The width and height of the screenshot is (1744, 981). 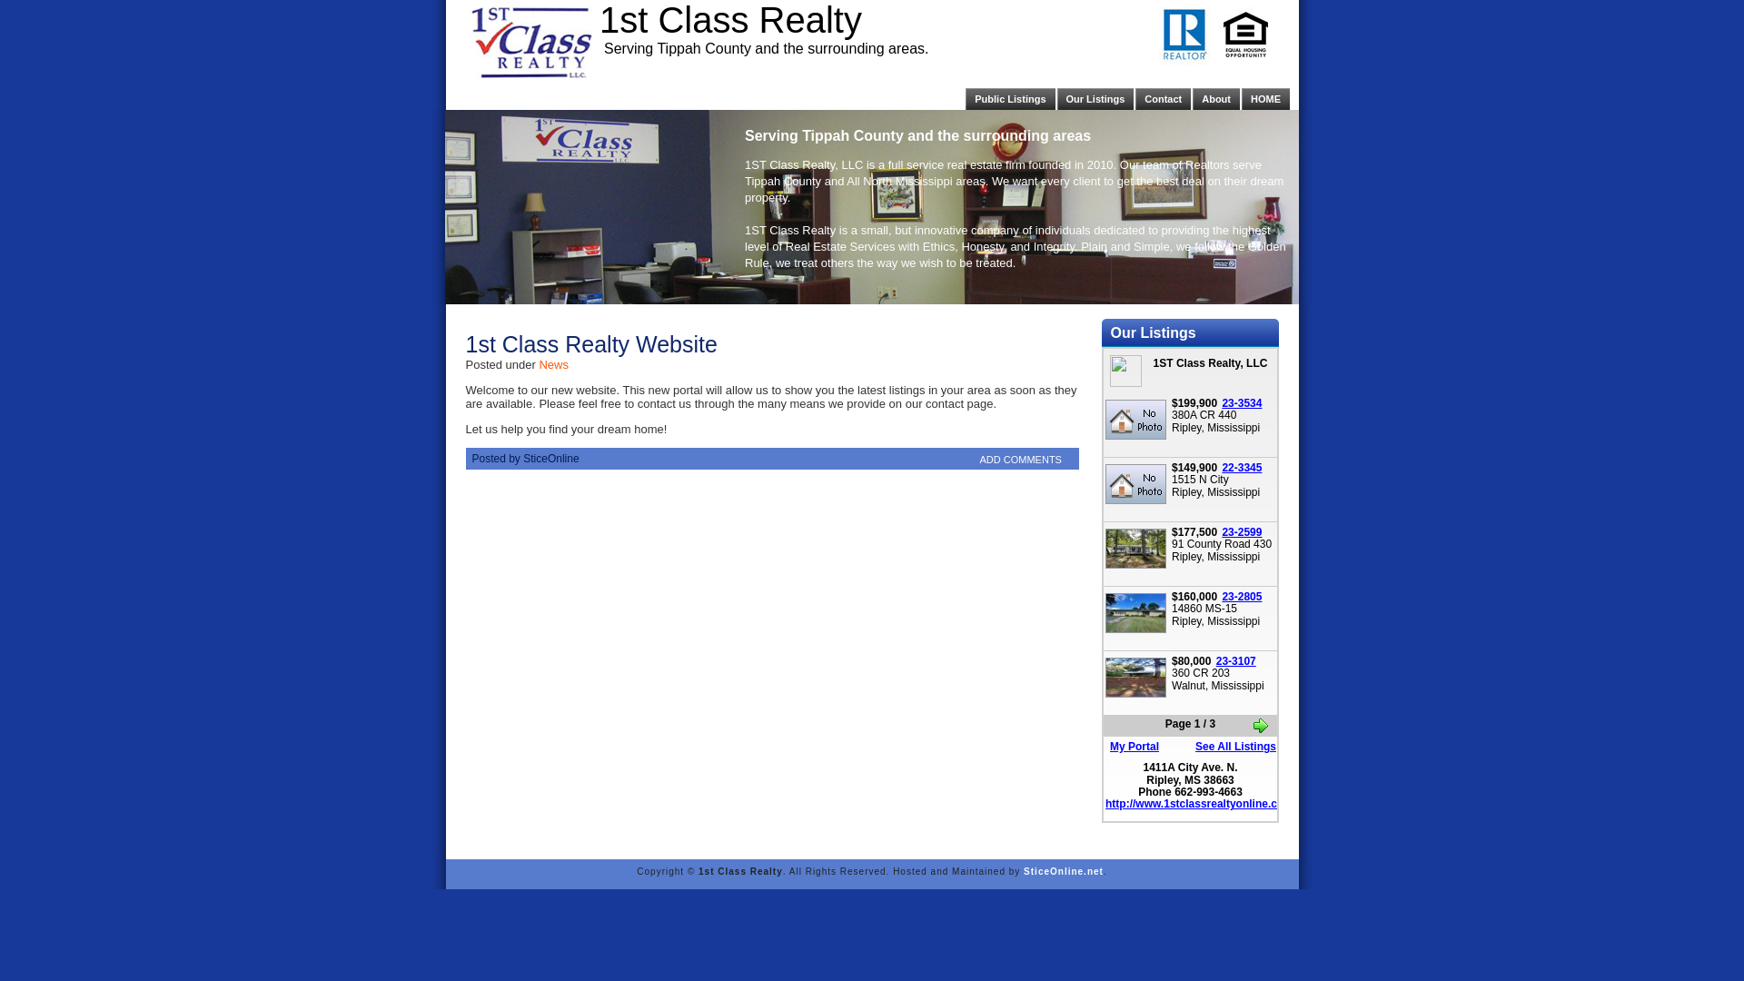 I want to click on News, so click(x=554, y=365).